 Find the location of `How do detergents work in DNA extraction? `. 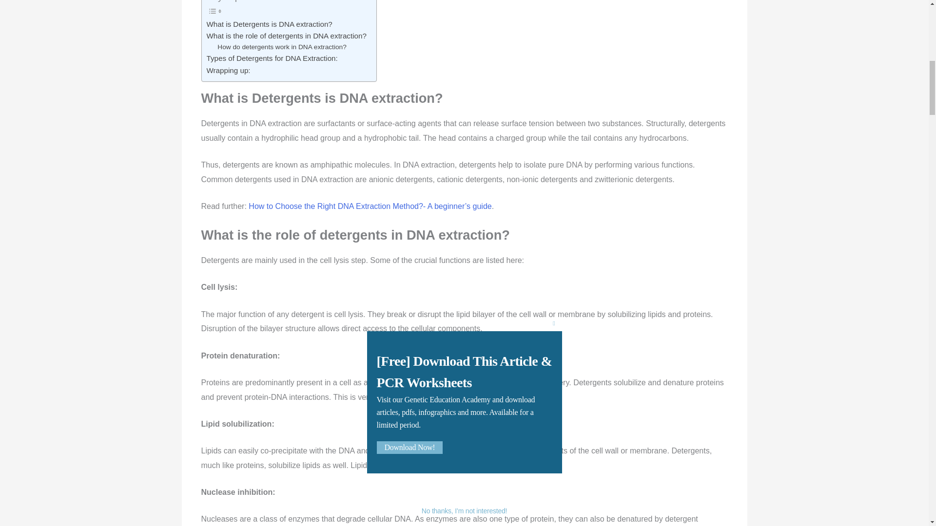

How do detergents work in DNA extraction?  is located at coordinates (283, 47).